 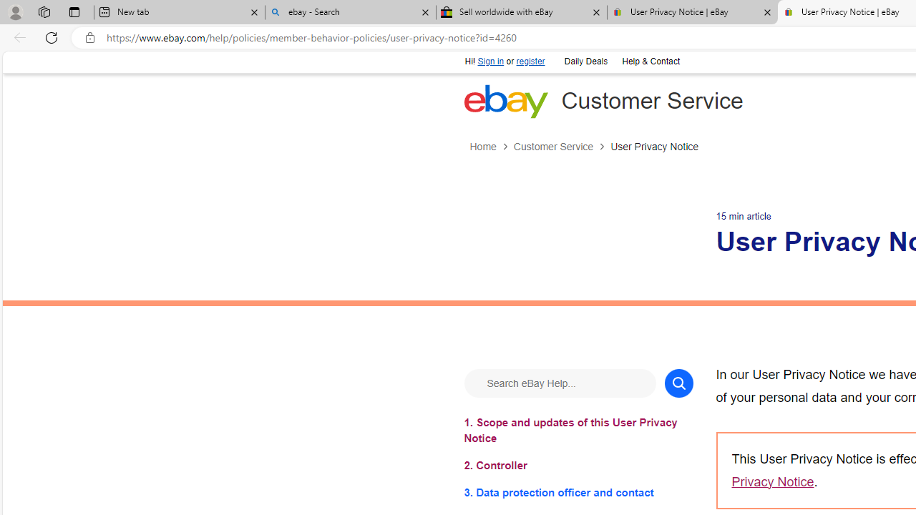 What do you see at coordinates (491, 62) in the screenshot?
I see `Sign in` at bounding box center [491, 62].